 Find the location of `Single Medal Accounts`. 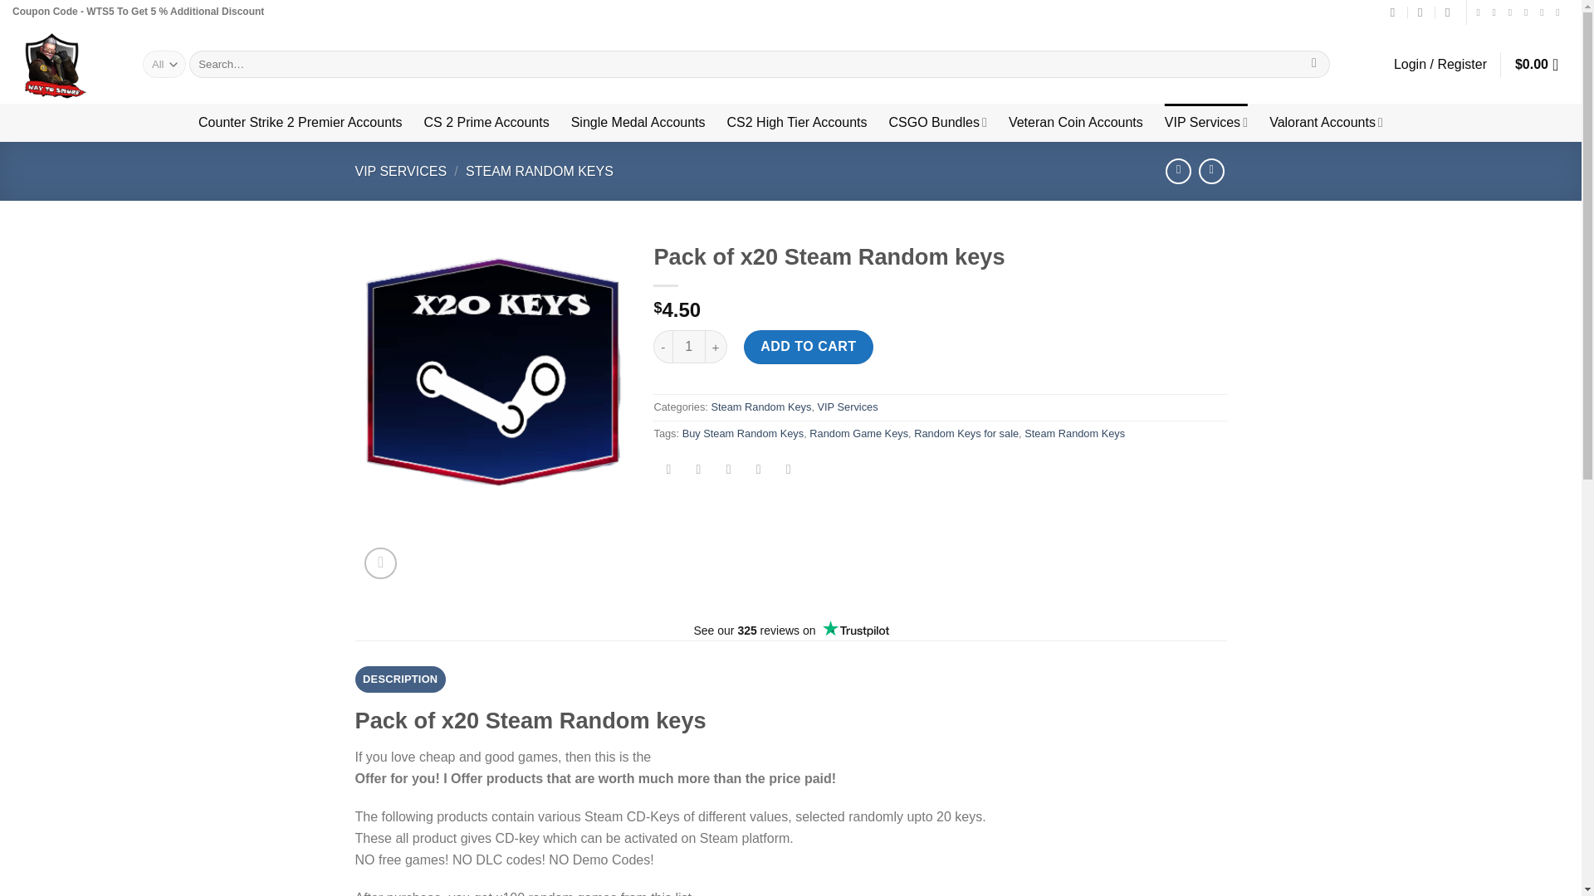

Single Medal Accounts is located at coordinates (638, 123).